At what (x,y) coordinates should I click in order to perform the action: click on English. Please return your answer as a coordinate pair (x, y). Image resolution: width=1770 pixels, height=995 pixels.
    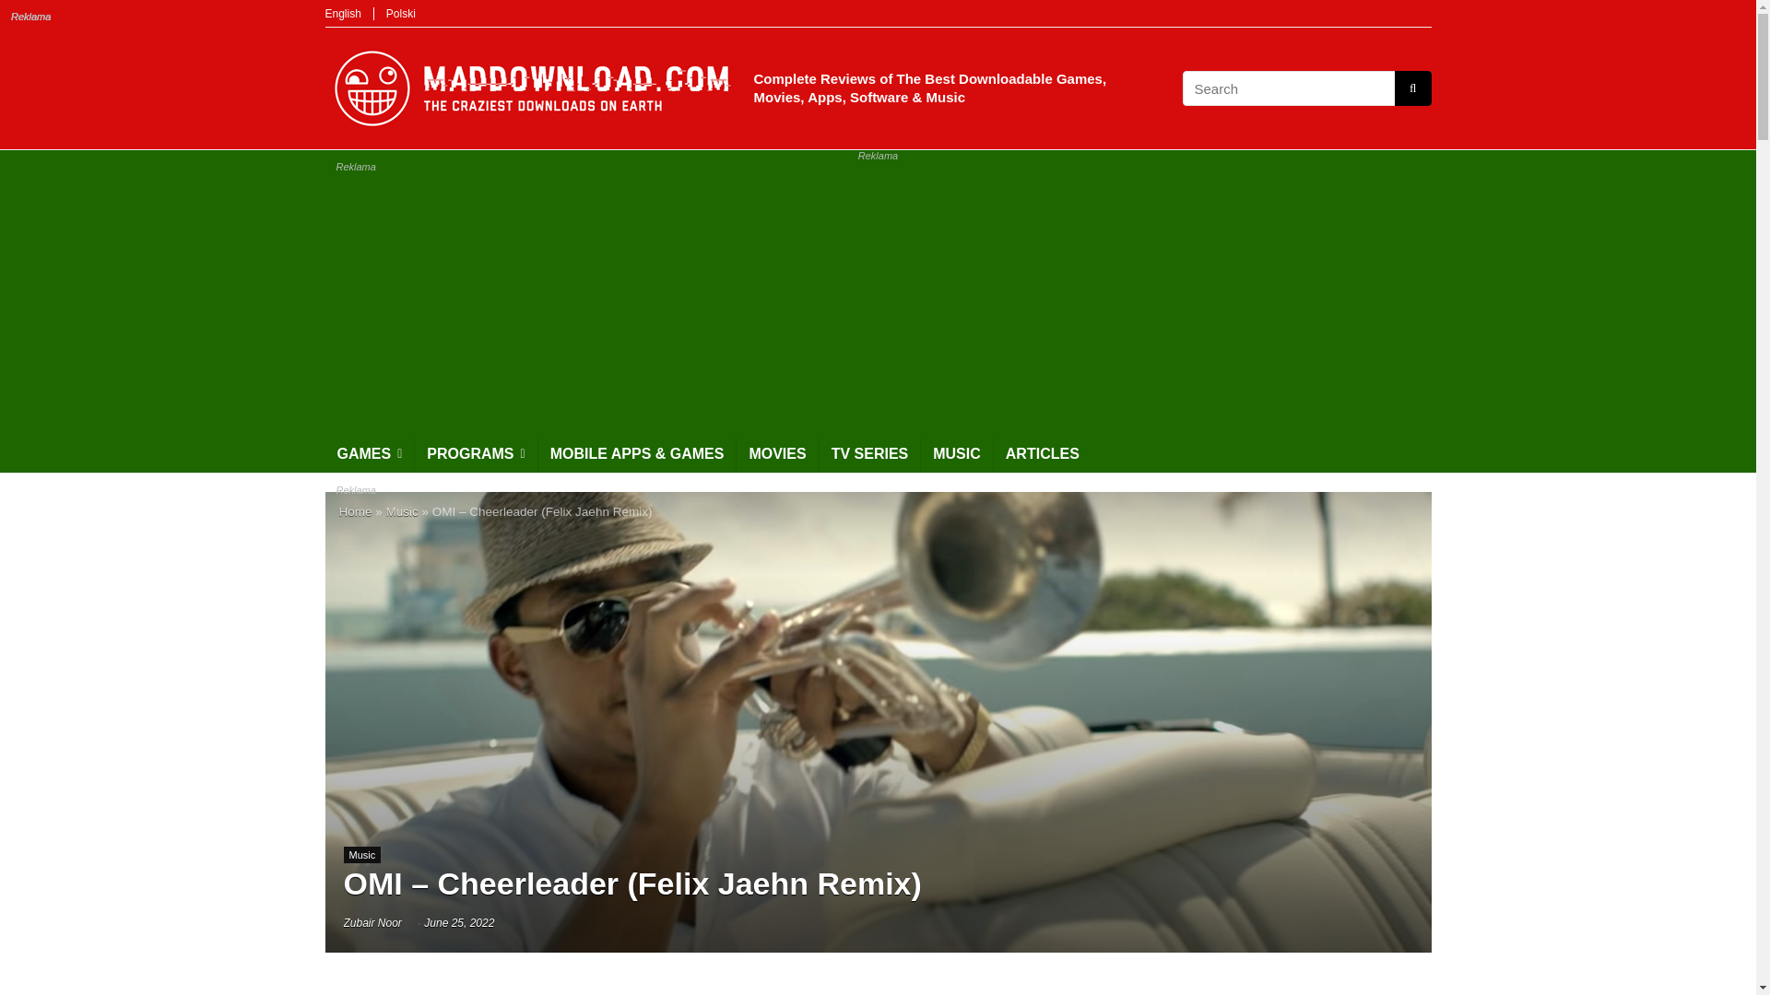
    Looking at the image, I should click on (342, 13).